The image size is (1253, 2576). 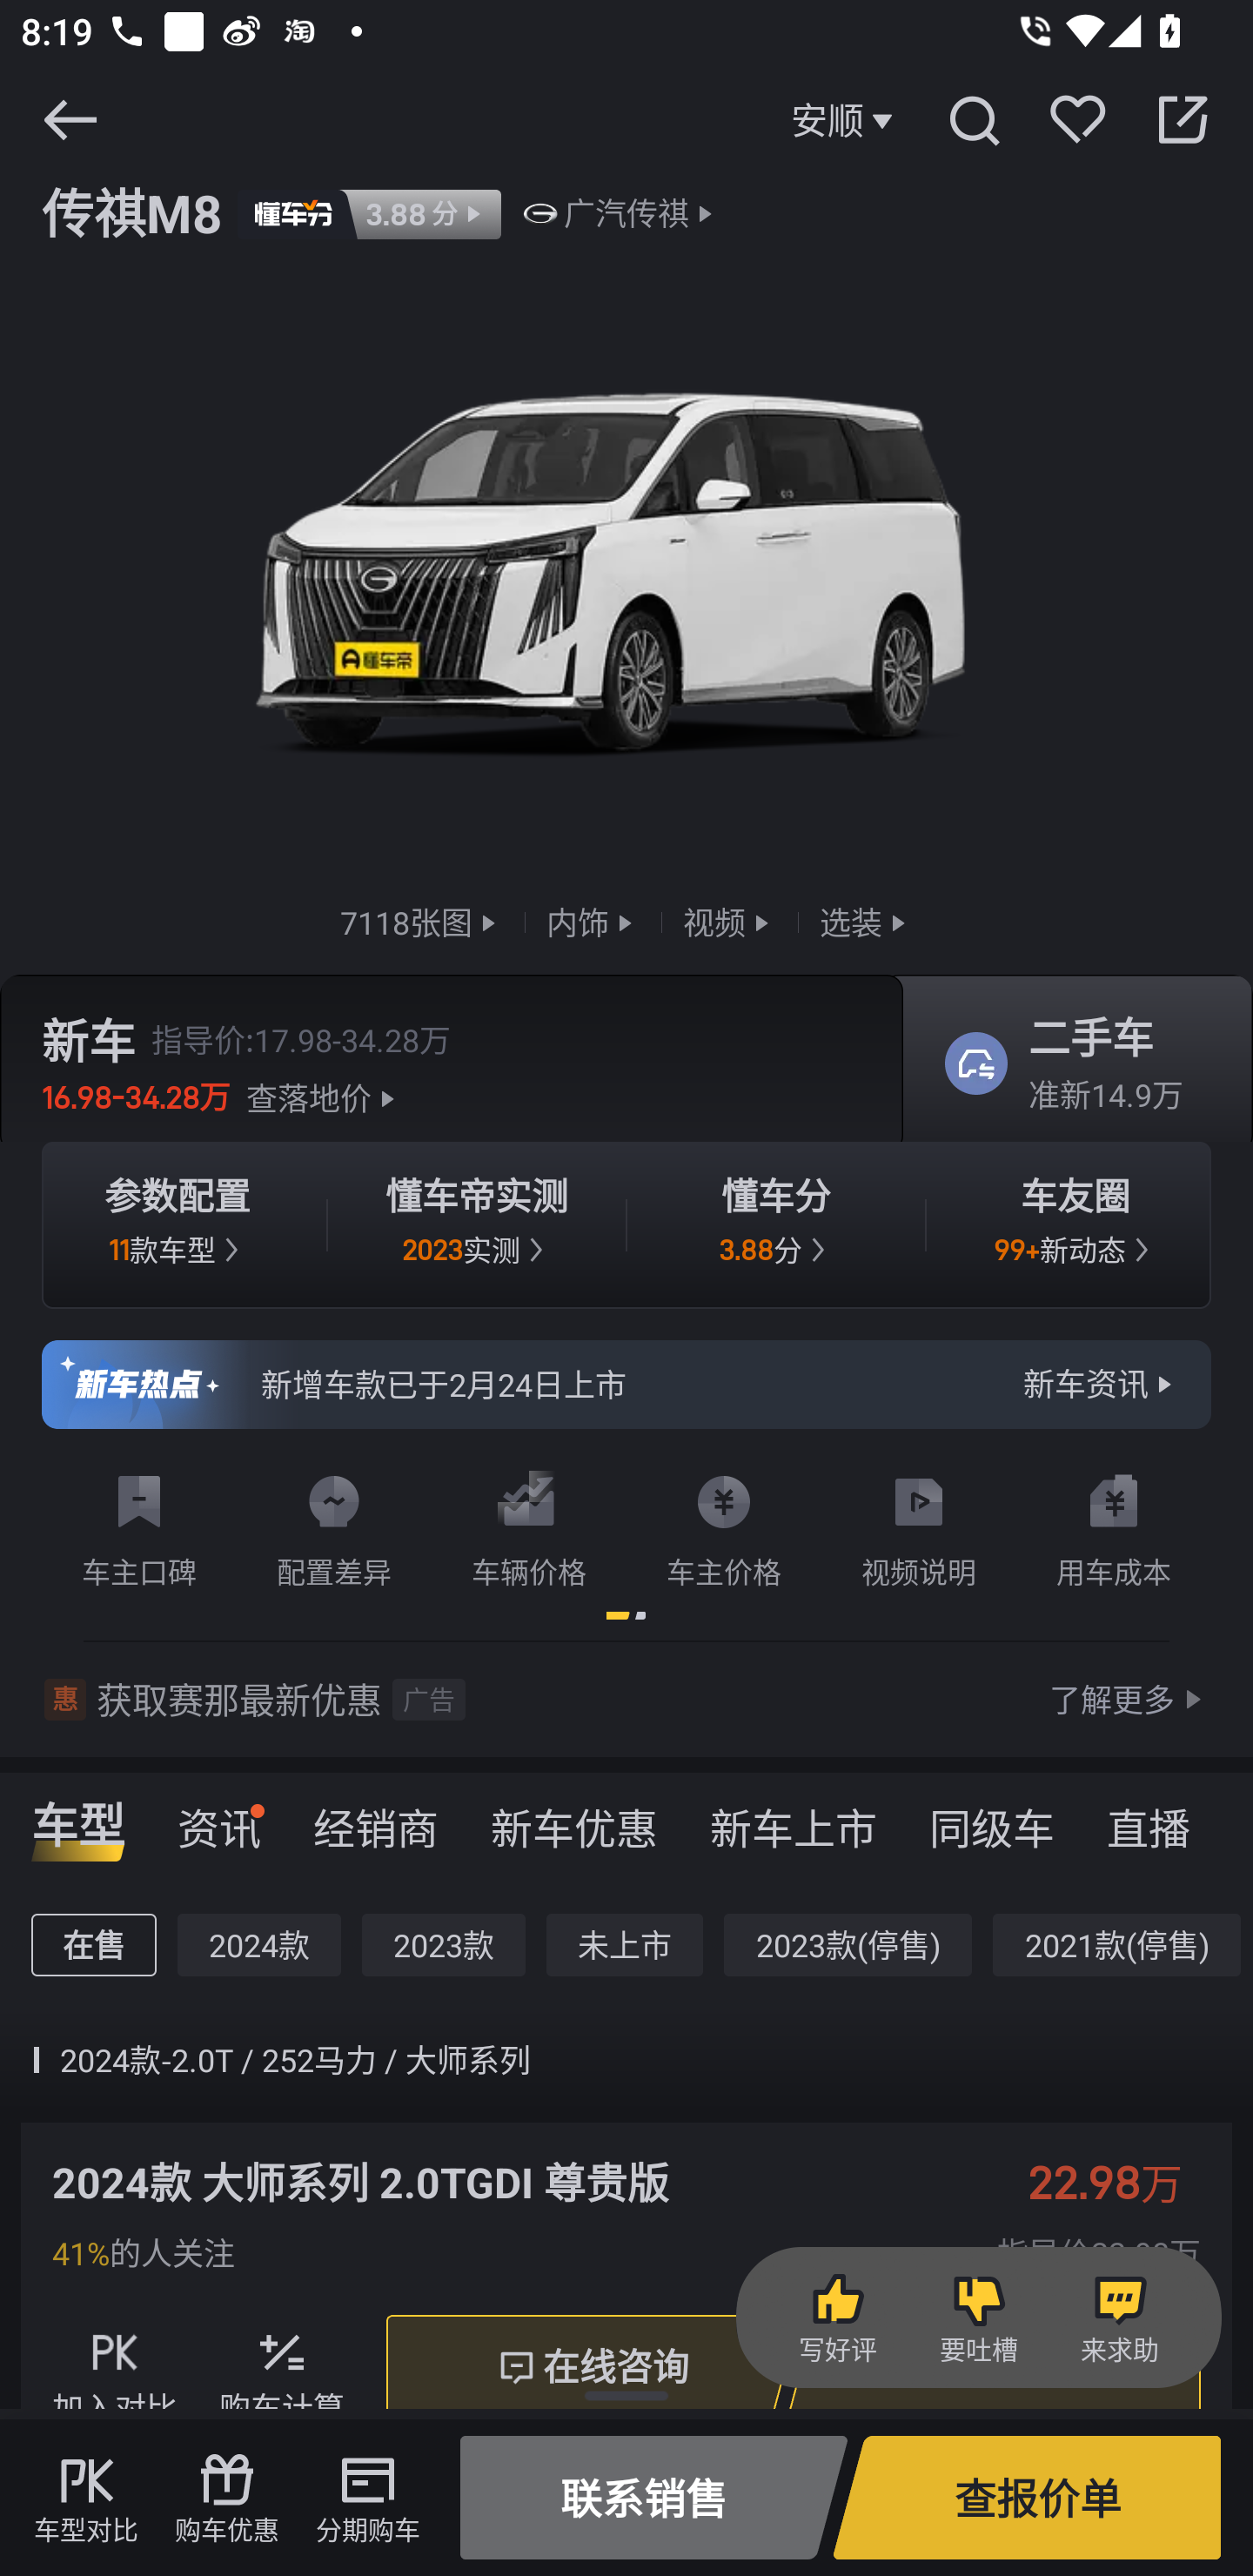 I want to click on 安顺, so click(x=846, y=120).